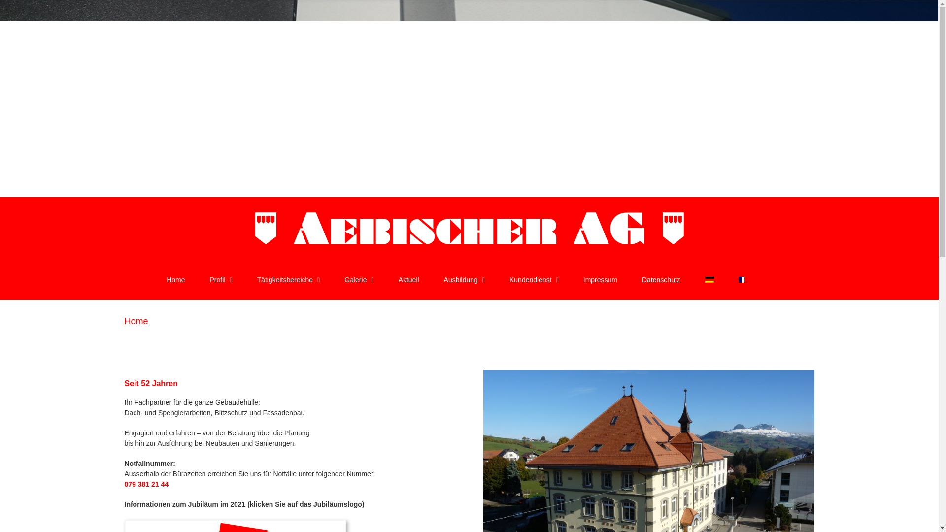 Image resolution: width=946 pixels, height=532 pixels. Describe the element at coordinates (409, 280) in the screenshot. I see `Aktuell` at that location.